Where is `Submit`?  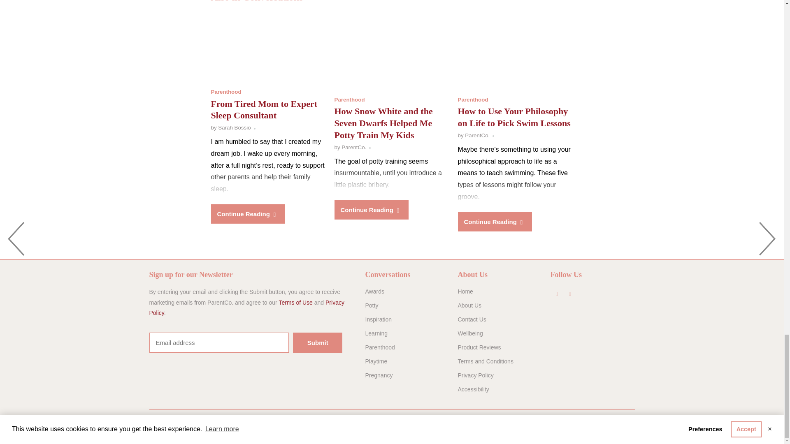 Submit is located at coordinates (318, 342).